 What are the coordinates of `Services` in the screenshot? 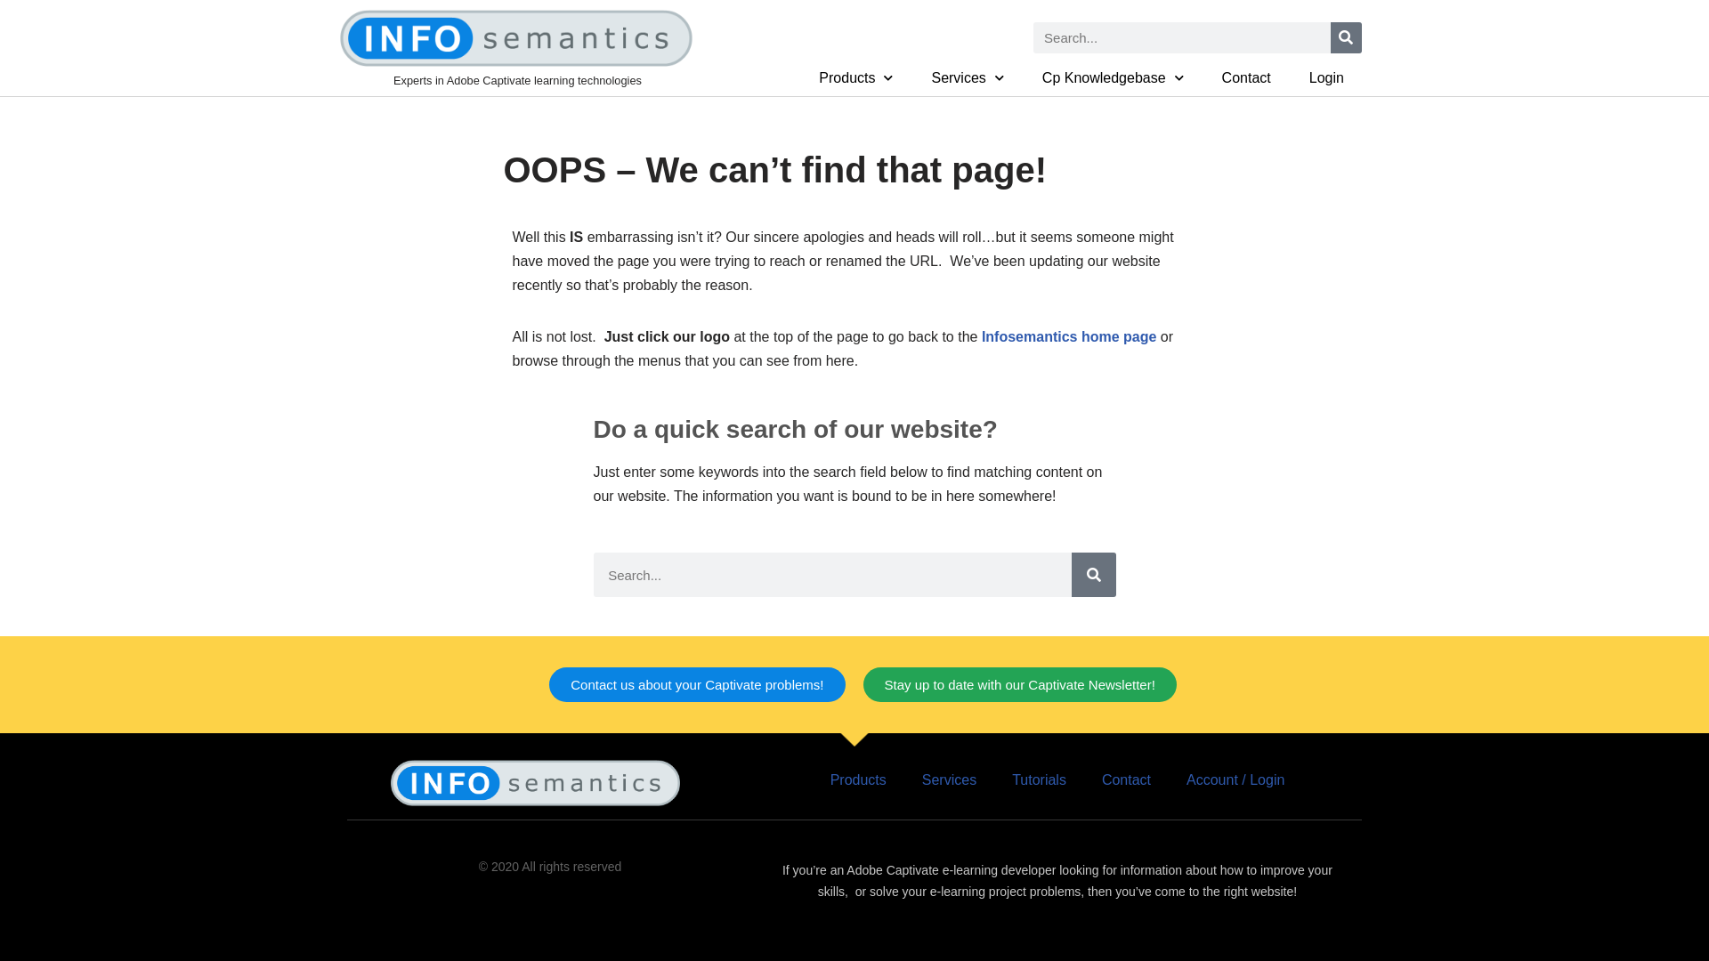 It's located at (949, 780).